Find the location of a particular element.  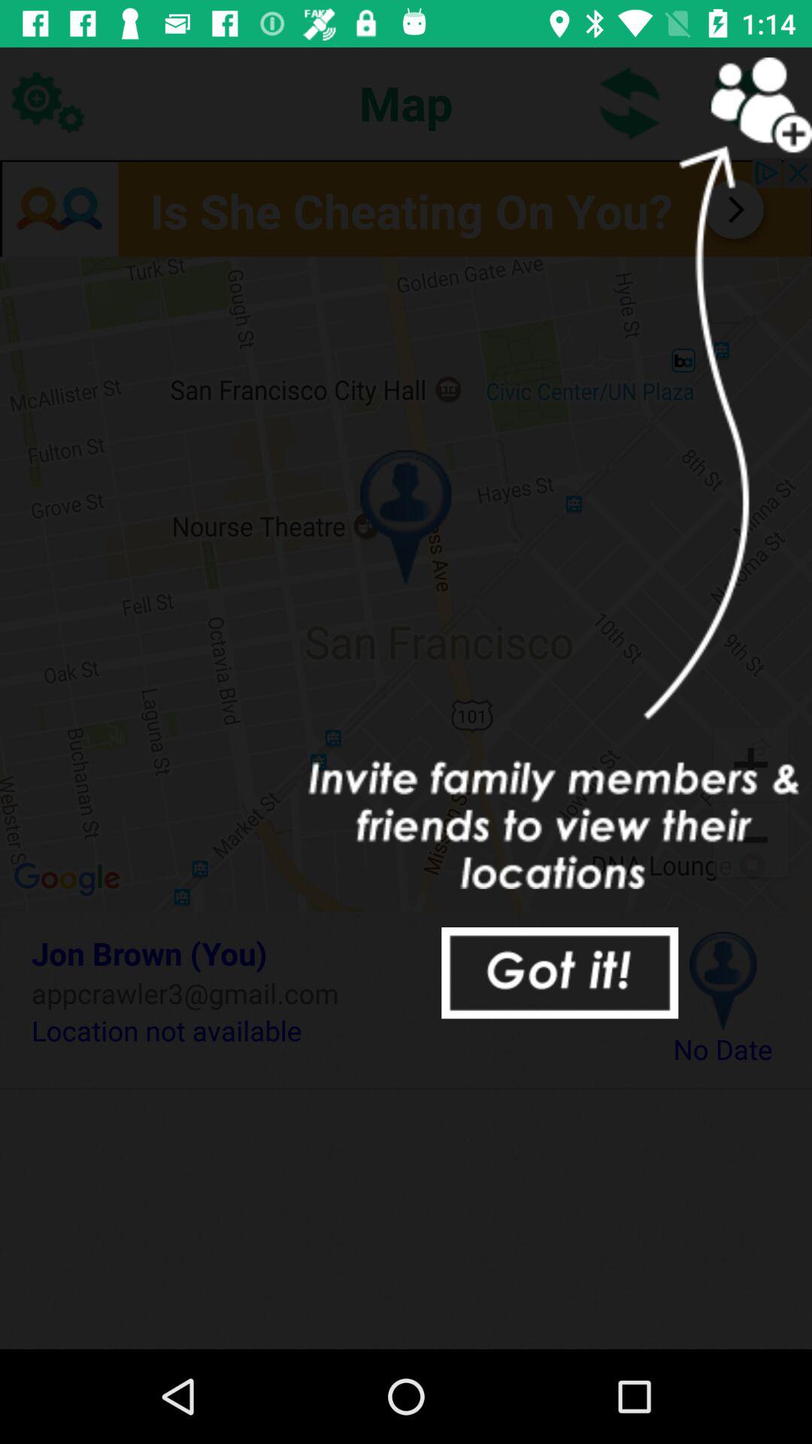

press item to the left of the no date icon is located at coordinates (329, 1030).